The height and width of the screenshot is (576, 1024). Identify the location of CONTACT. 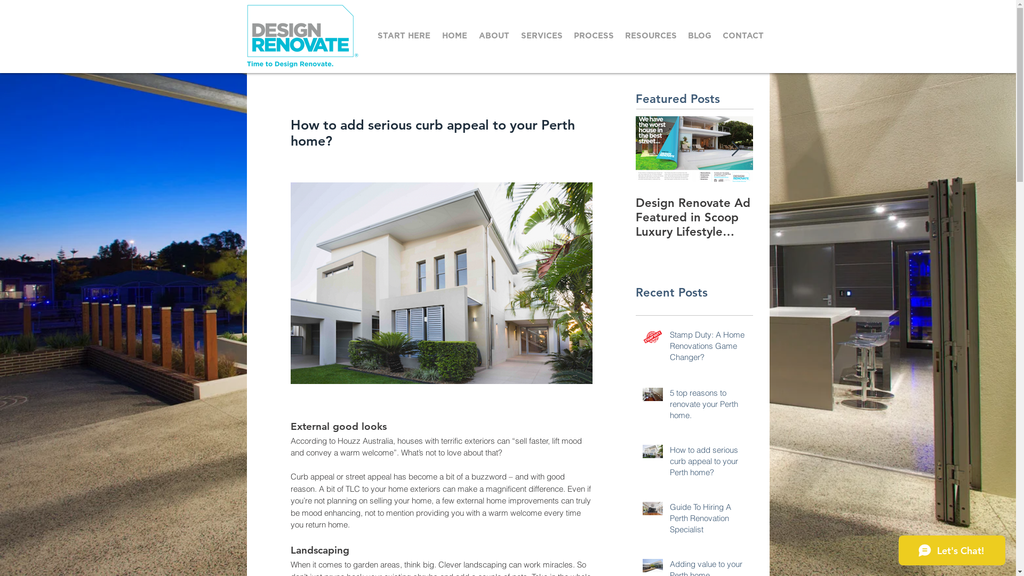
(743, 36).